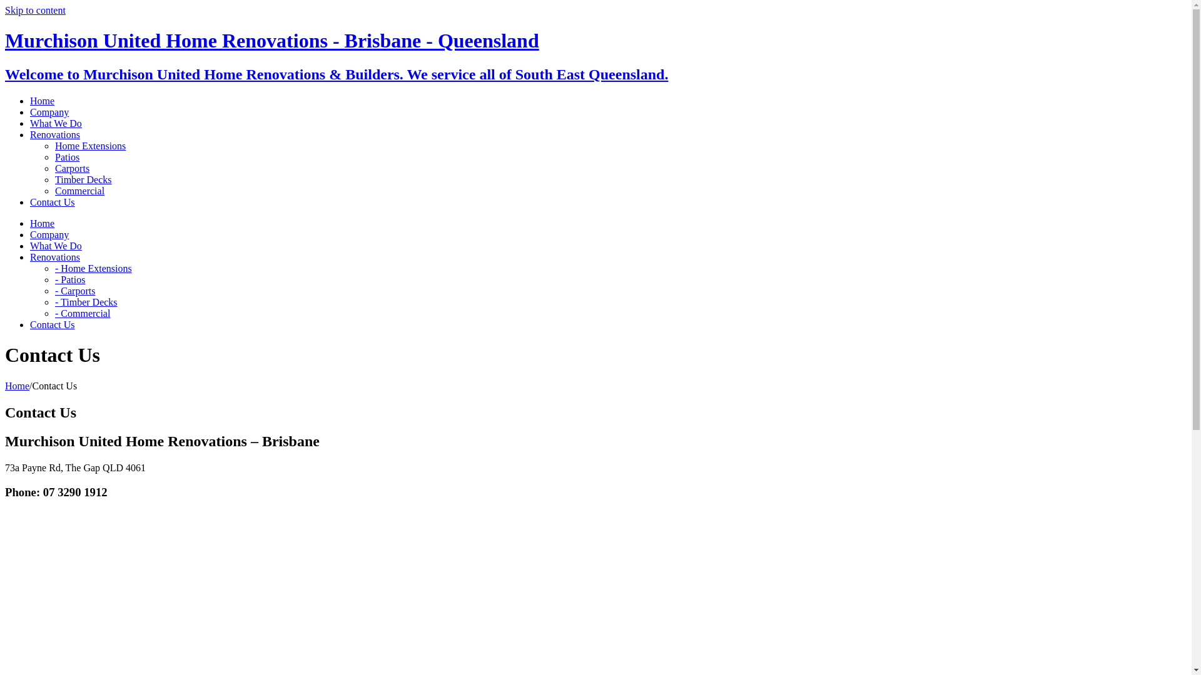 This screenshot has width=1201, height=675. I want to click on Home, so click(18, 386).